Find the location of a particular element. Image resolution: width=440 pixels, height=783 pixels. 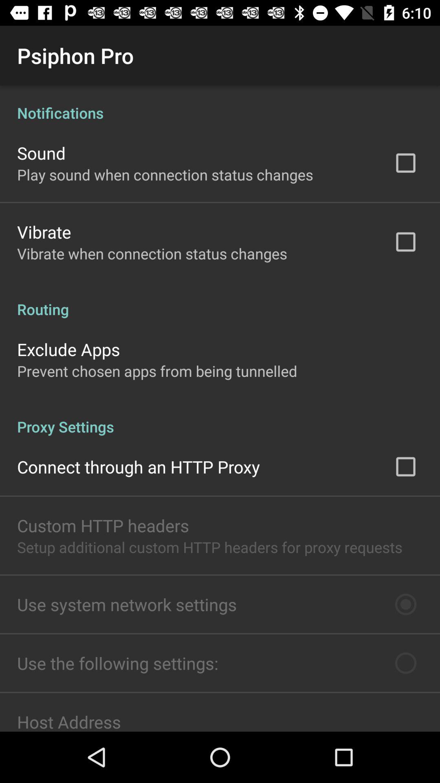

choose icon above exclude apps icon is located at coordinates (220, 301).